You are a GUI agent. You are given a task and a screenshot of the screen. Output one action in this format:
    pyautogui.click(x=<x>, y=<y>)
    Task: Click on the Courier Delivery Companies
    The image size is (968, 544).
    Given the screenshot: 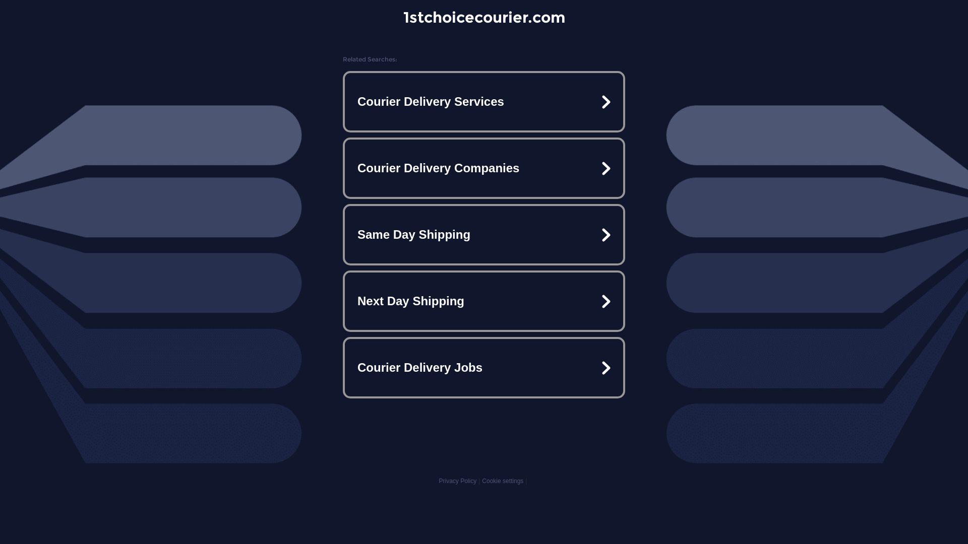 What is the action you would take?
    pyautogui.click(x=484, y=168)
    